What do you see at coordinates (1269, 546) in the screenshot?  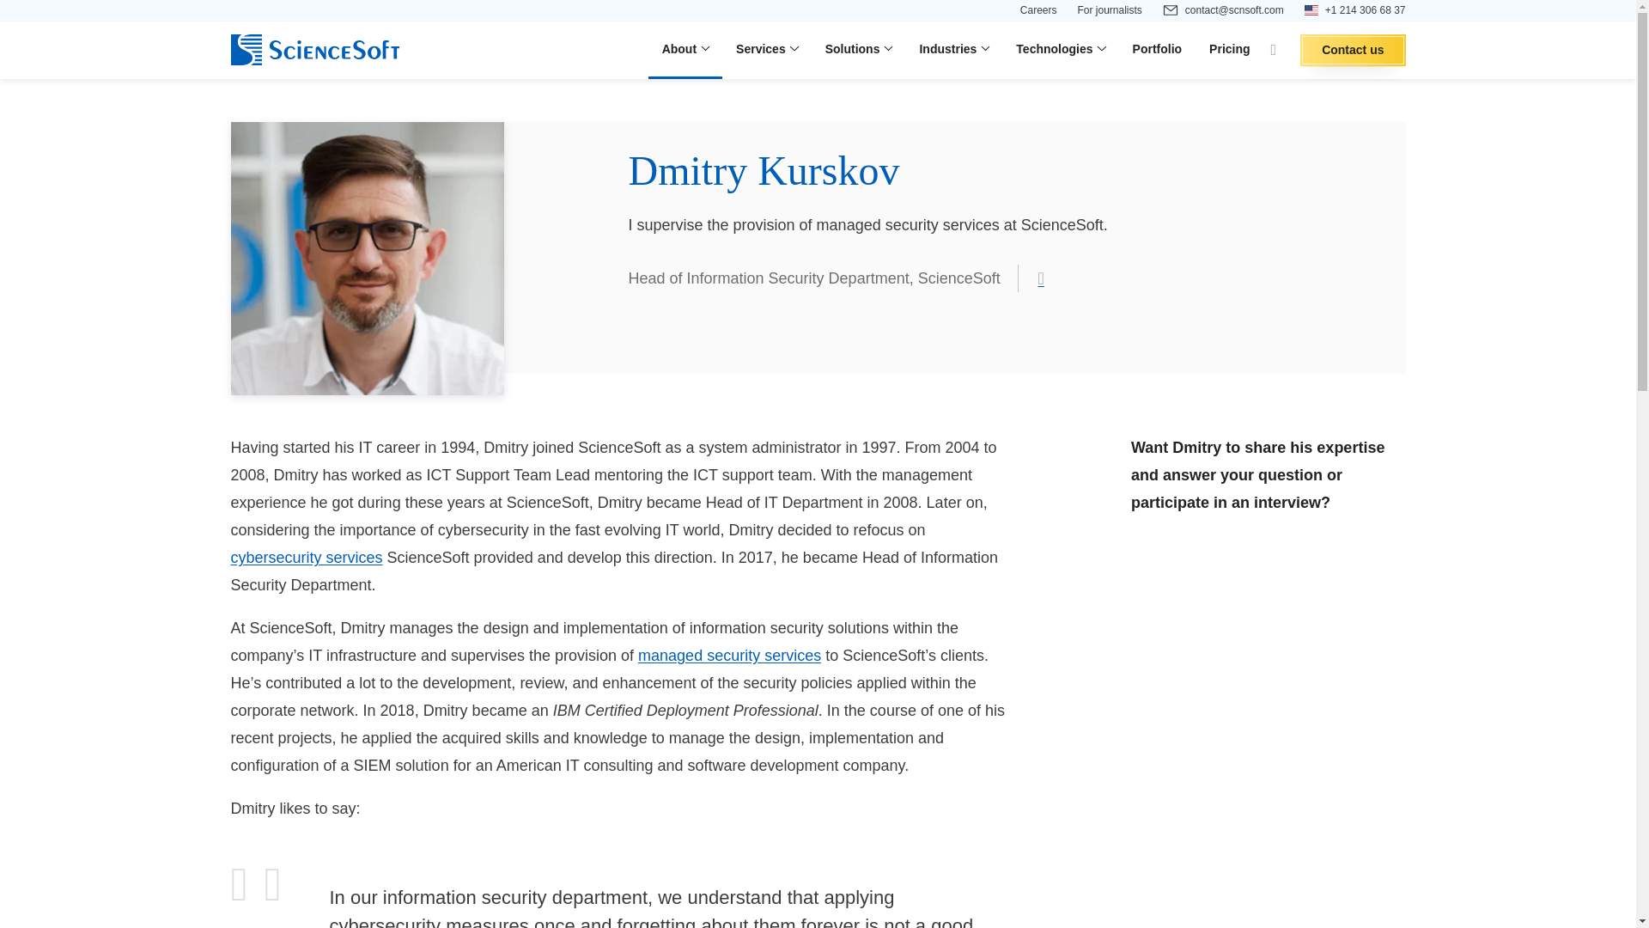 I see `Reach out to Dmitry` at bounding box center [1269, 546].